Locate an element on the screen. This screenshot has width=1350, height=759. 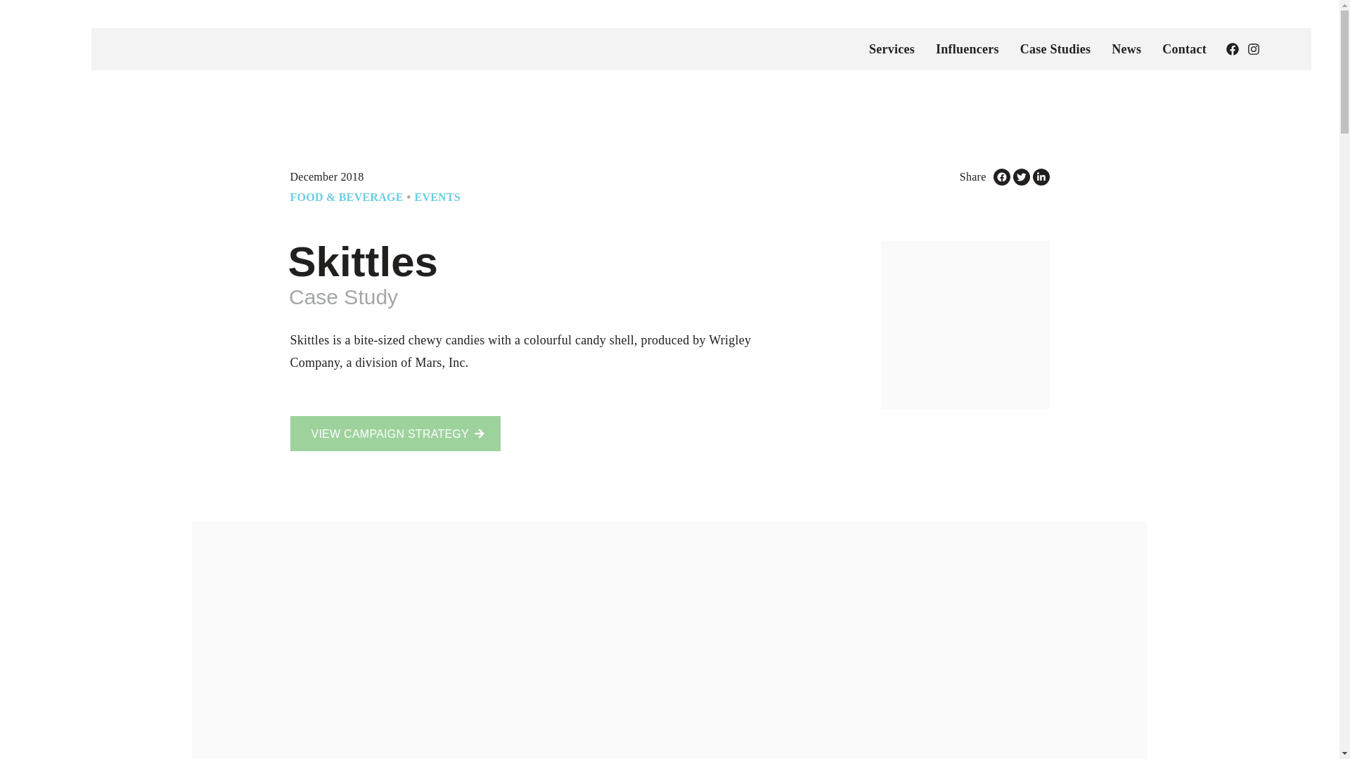
Peersway: Inspire Millions With Nano Influencers is located at coordinates (49, 49).